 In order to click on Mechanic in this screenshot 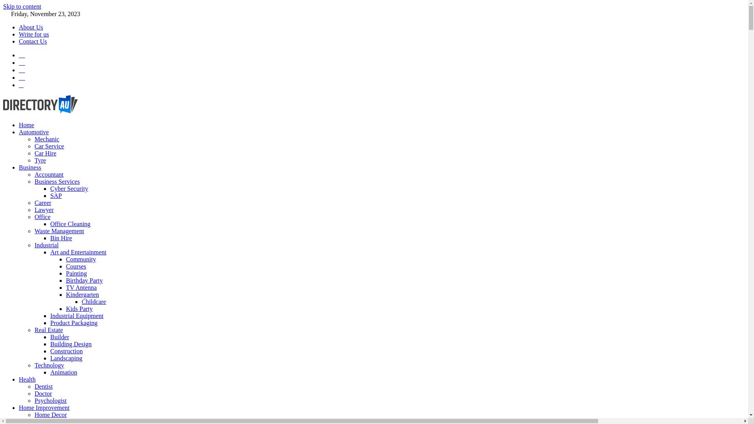, I will do `click(47, 139)`.